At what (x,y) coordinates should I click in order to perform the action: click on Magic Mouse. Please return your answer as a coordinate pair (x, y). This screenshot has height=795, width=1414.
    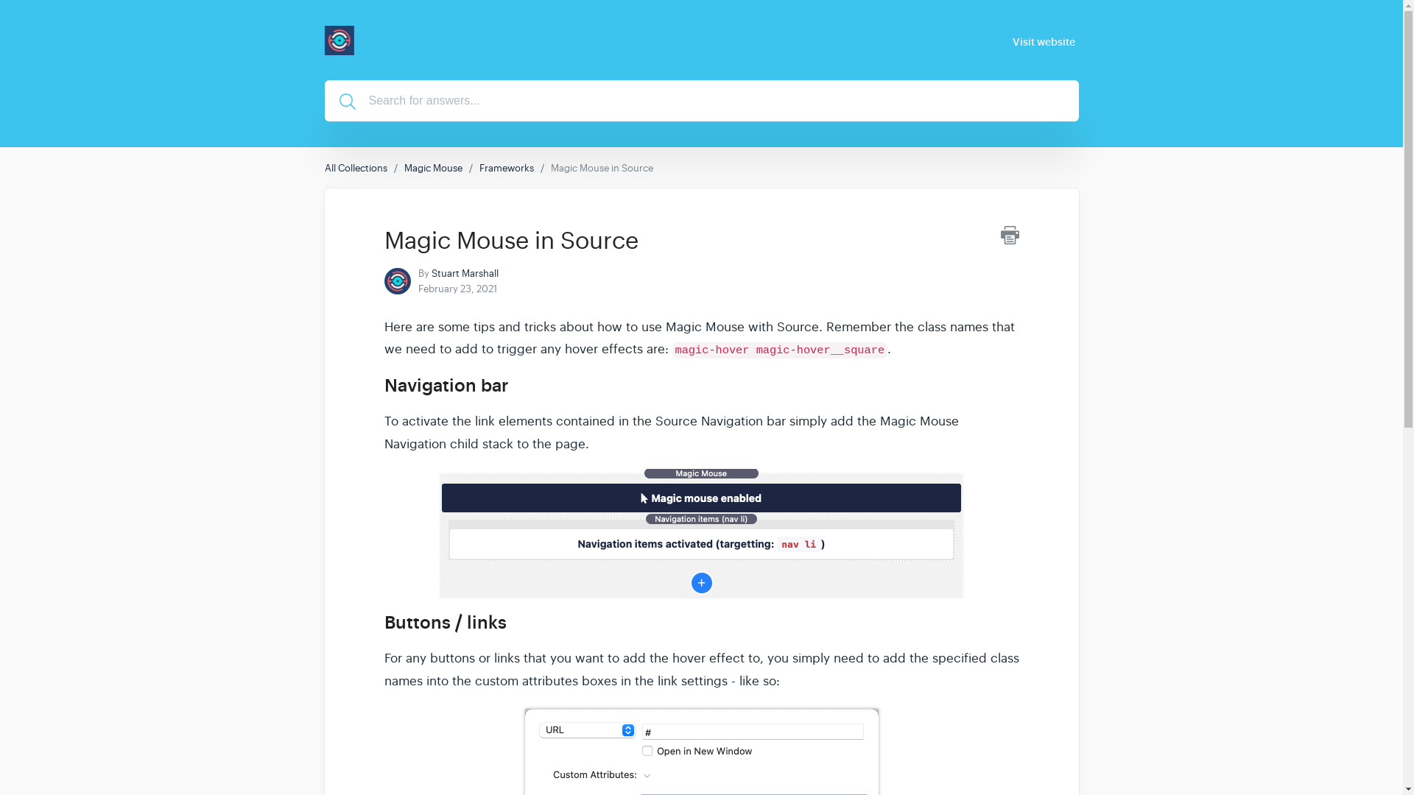
    Looking at the image, I should click on (432, 168).